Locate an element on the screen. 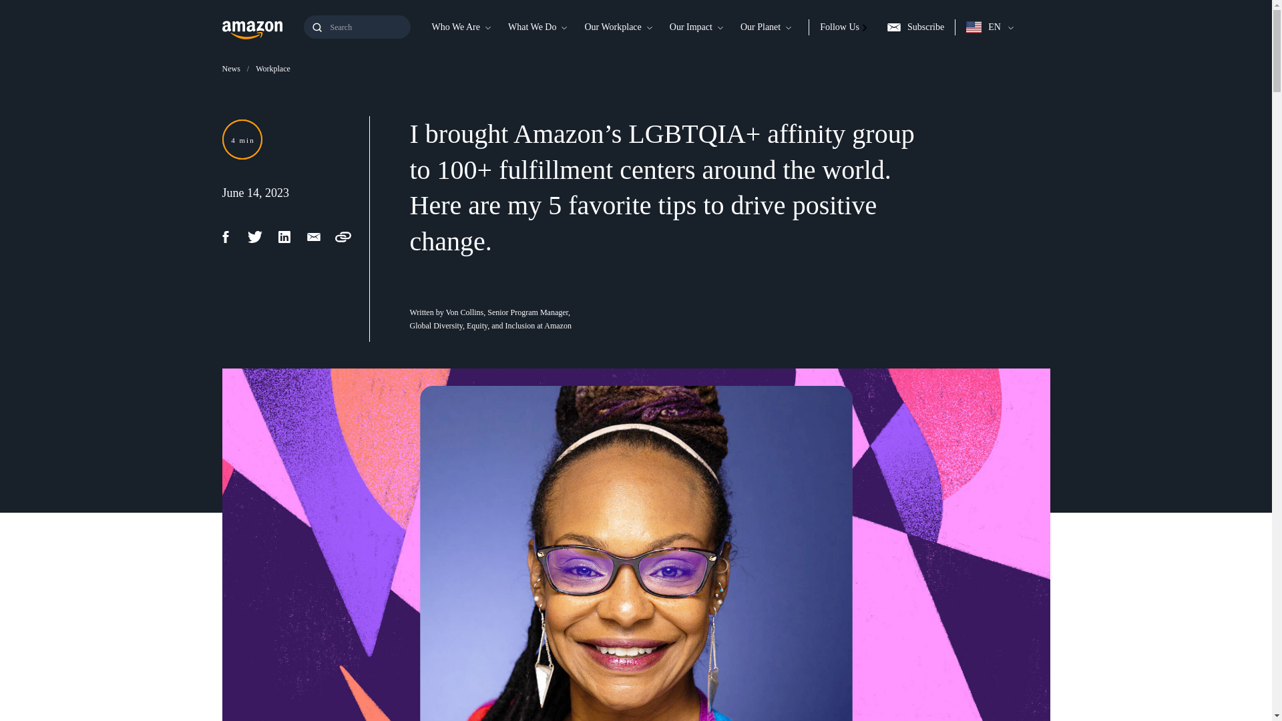 The height and width of the screenshot is (721, 1282). Our Workplace is located at coordinates (612, 27).